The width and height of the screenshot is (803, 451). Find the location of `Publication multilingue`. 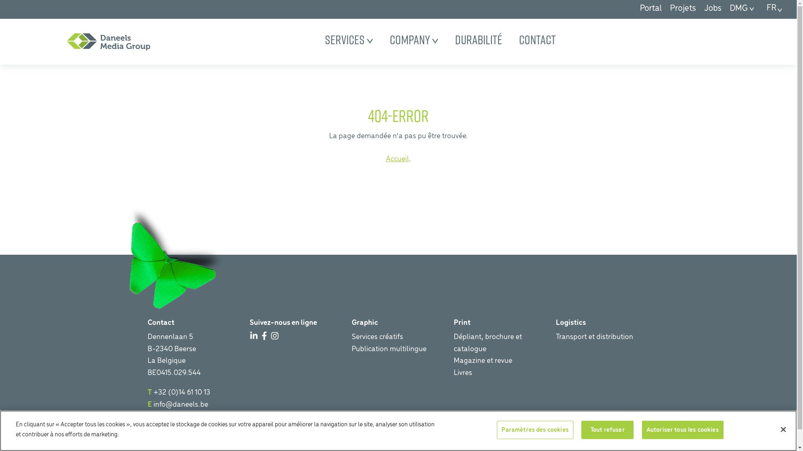

Publication multilingue is located at coordinates (389, 349).